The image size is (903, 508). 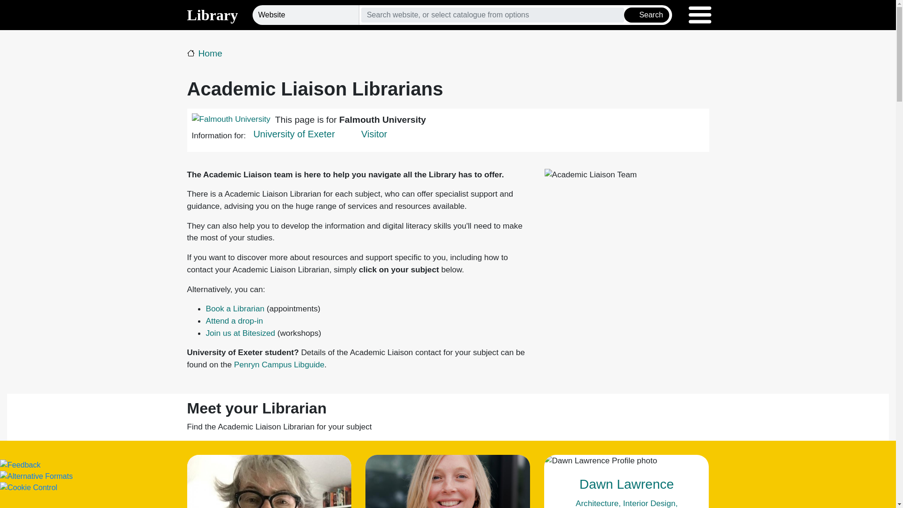 I want to click on Skip to main content, so click(x=448, y=1).